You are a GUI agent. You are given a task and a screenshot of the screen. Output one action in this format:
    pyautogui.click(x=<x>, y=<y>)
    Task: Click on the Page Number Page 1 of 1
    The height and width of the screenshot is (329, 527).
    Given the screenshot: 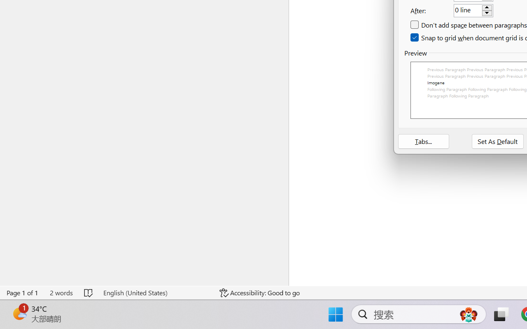 What is the action you would take?
    pyautogui.click(x=23, y=293)
    